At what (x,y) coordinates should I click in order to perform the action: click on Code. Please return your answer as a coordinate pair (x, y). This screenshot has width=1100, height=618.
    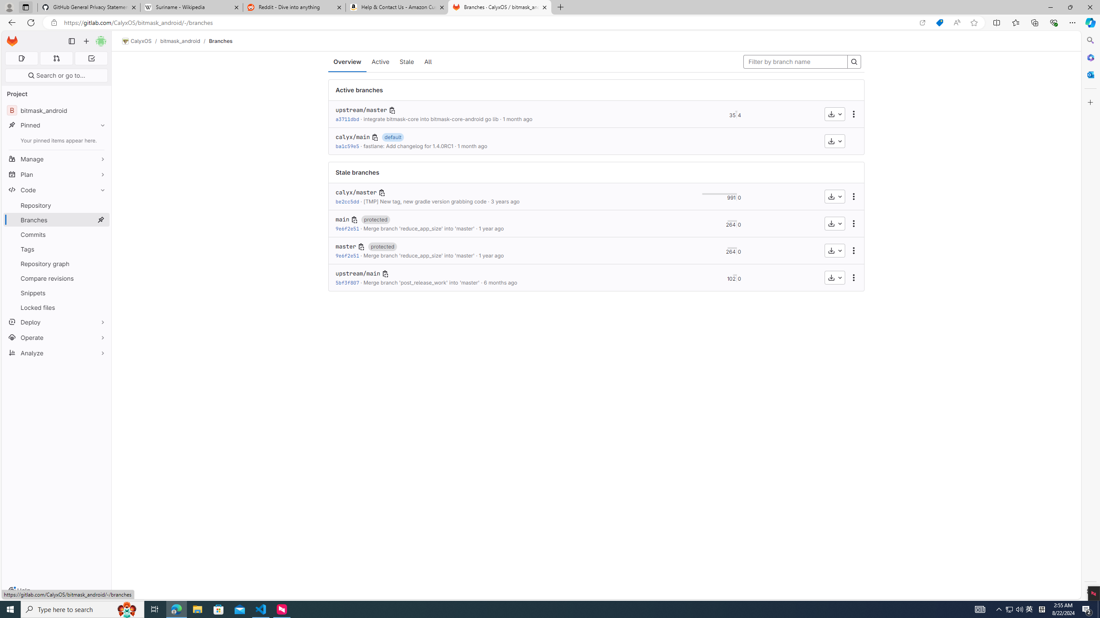
    Looking at the image, I should click on (57, 190).